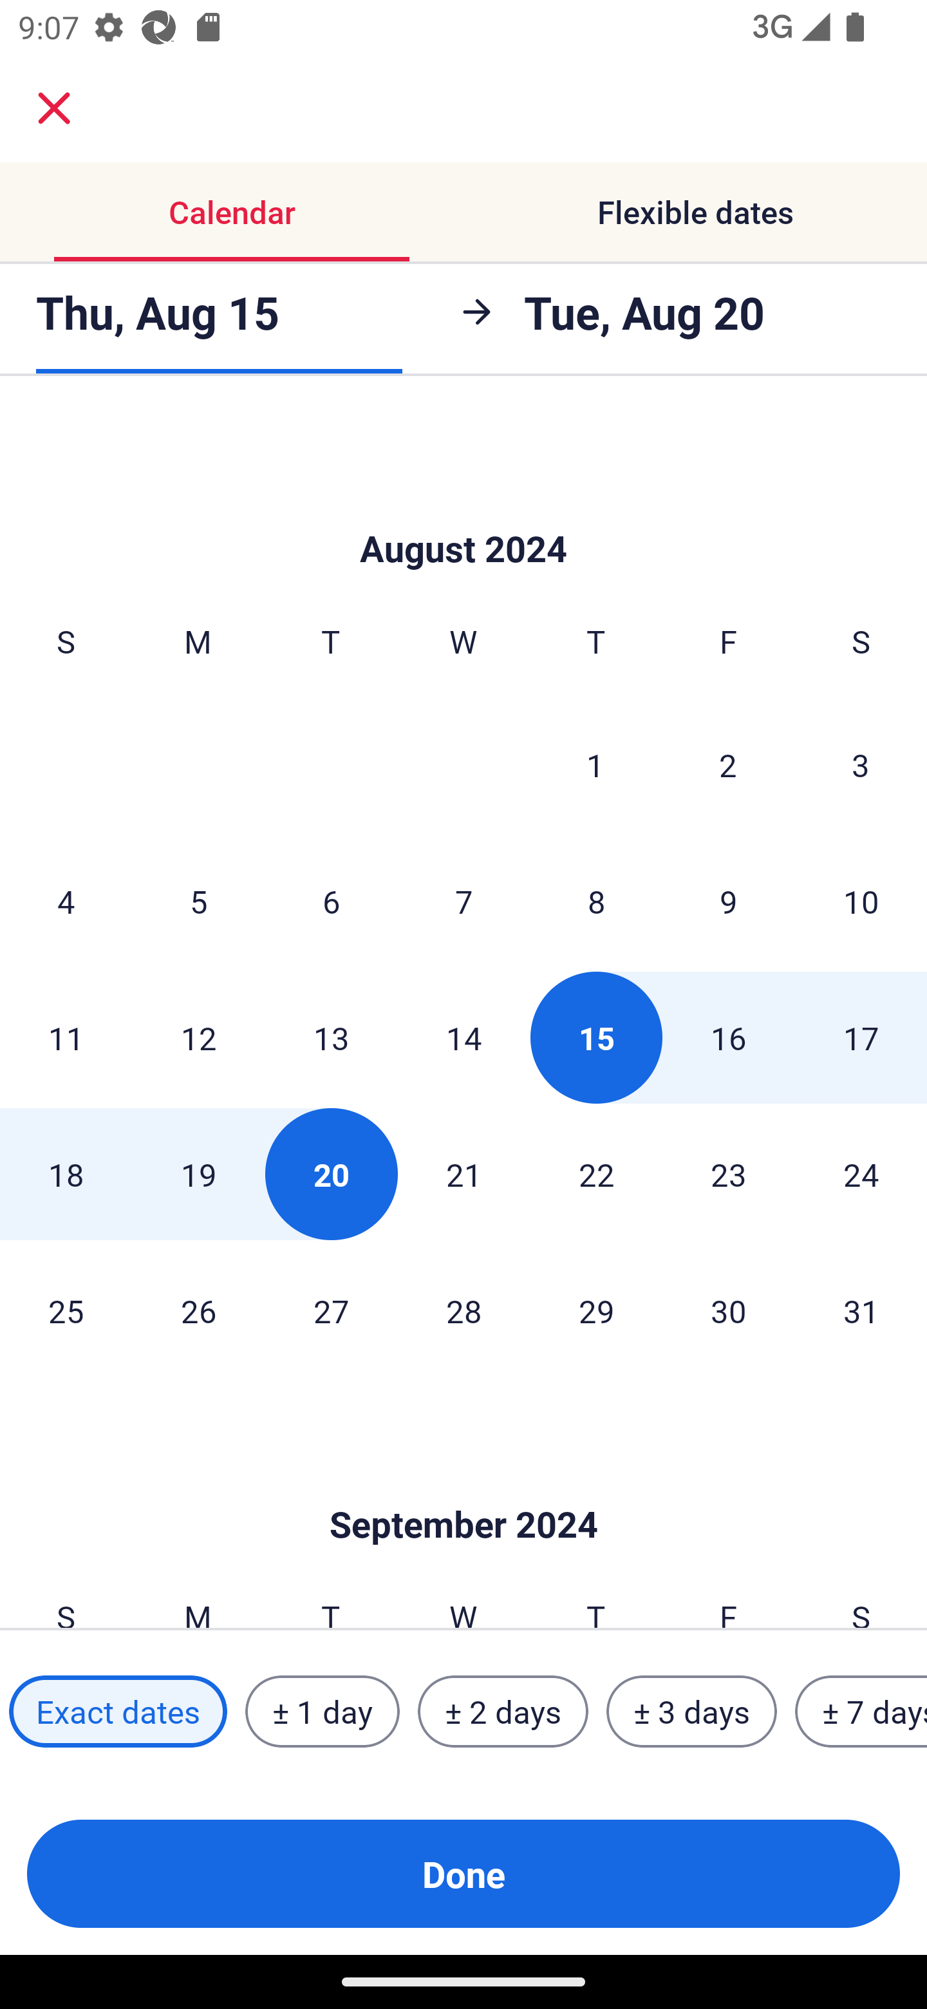 The image size is (927, 2009). I want to click on 27 Tuesday, August 27, 2024, so click(331, 1311).